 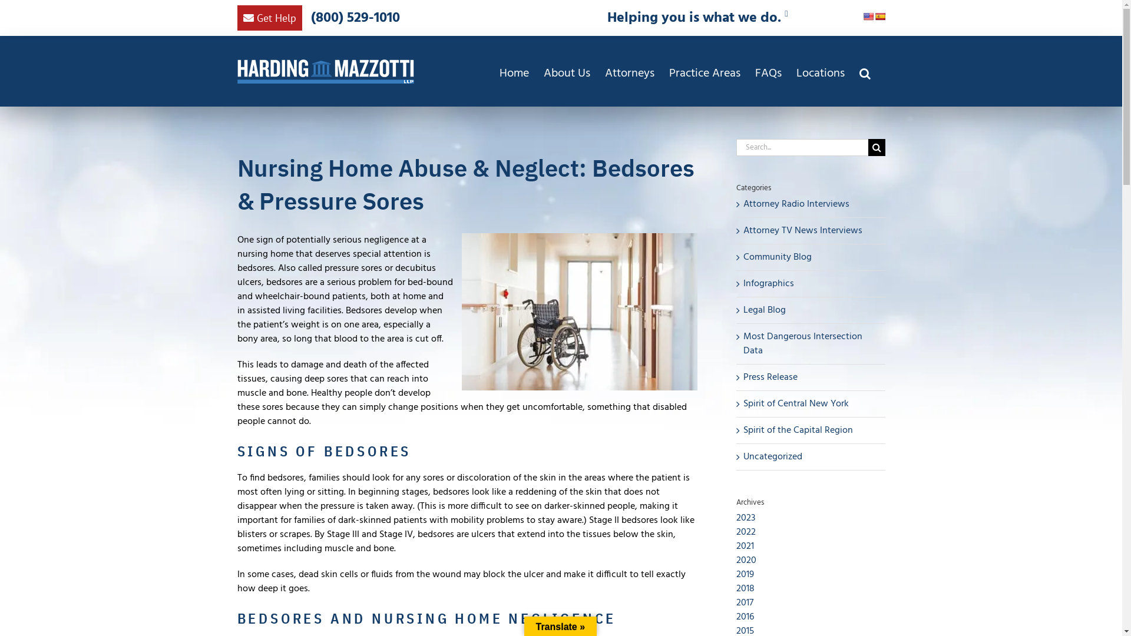 What do you see at coordinates (812, 430) in the screenshot?
I see `Spirit of the Capital Region` at bounding box center [812, 430].